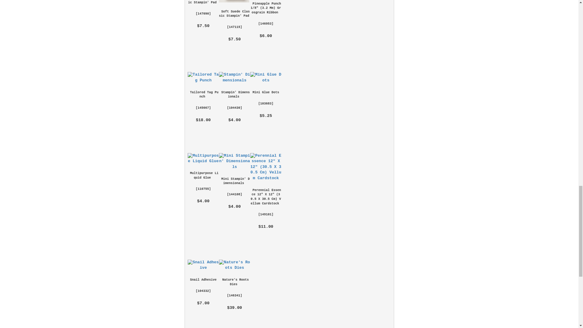 Image resolution: width=583 pixels, height=328 pixels. Describe the element at coordinates (203, 2) in the screenshot. I see `Old Olive Classic Stampin' Pad` at that location.